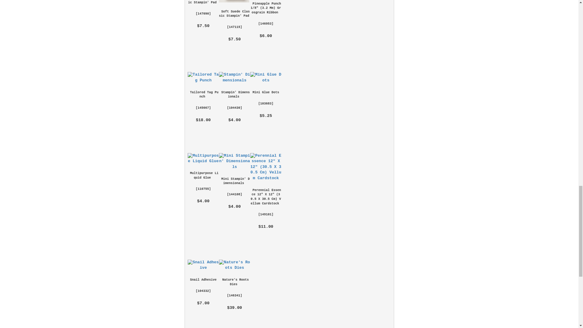 Image resolution: width=583 pixels, height=328 pixels. Describe the element at coordinates (203, 2) in the screenshot. I see `Old Olive Classic Stampin' Pad` at that location.